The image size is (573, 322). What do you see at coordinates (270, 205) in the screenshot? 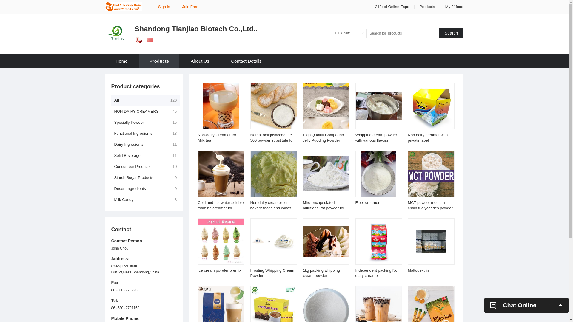
I see `Non dairy creamer for bakery foods and cakes` at bounding box center [270, 205].